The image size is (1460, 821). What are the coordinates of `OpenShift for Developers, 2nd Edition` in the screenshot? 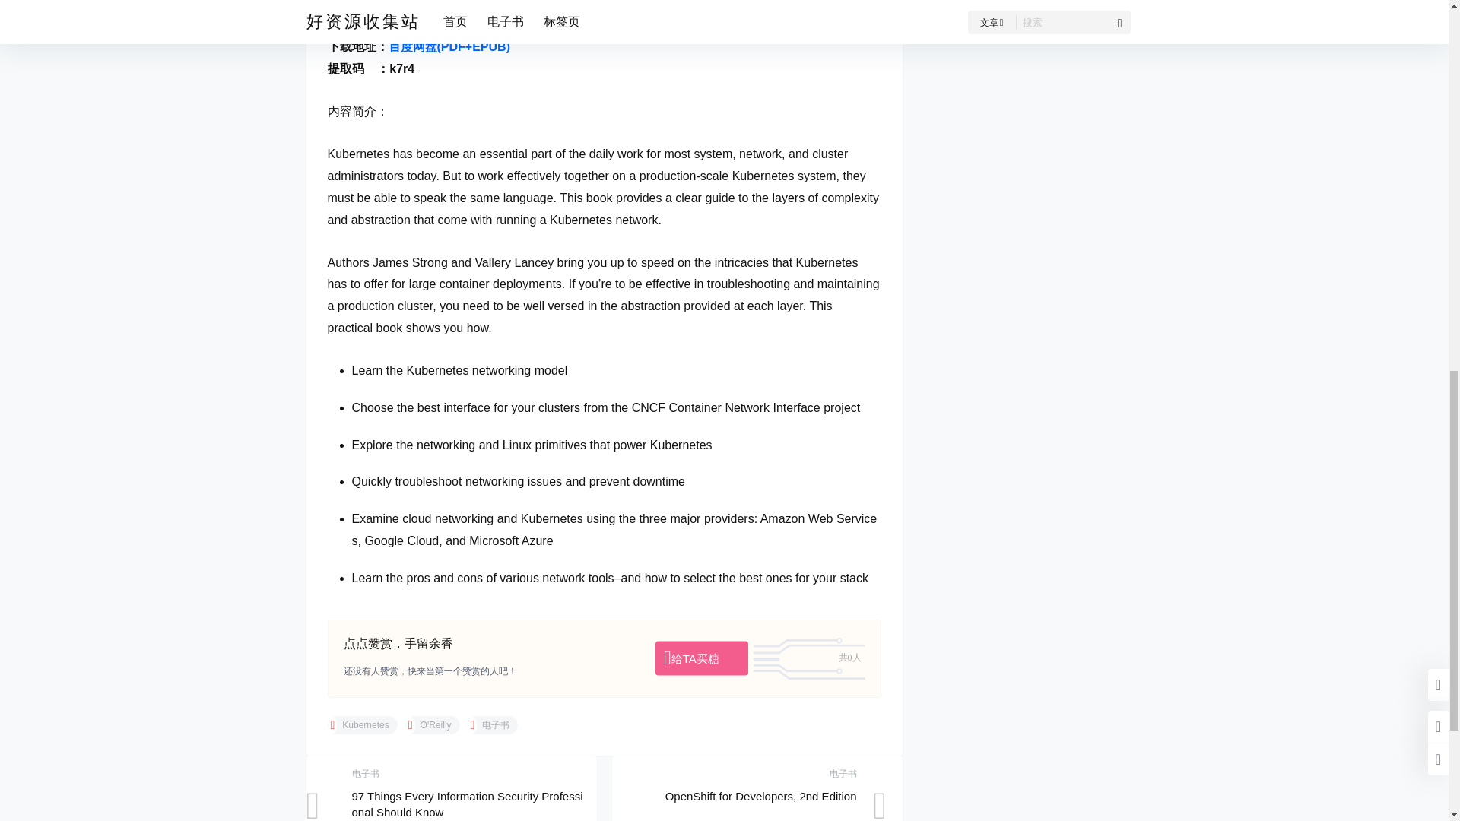 It's located at (761, 796).